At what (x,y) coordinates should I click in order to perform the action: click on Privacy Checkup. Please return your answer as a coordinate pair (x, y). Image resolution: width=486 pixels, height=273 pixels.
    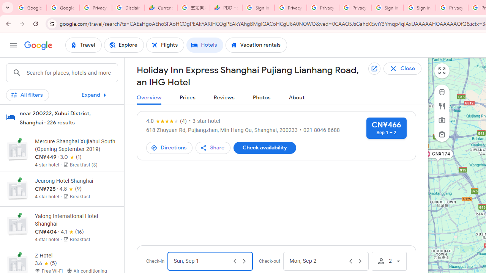
    Looking at the image, I should click on (355, 8).